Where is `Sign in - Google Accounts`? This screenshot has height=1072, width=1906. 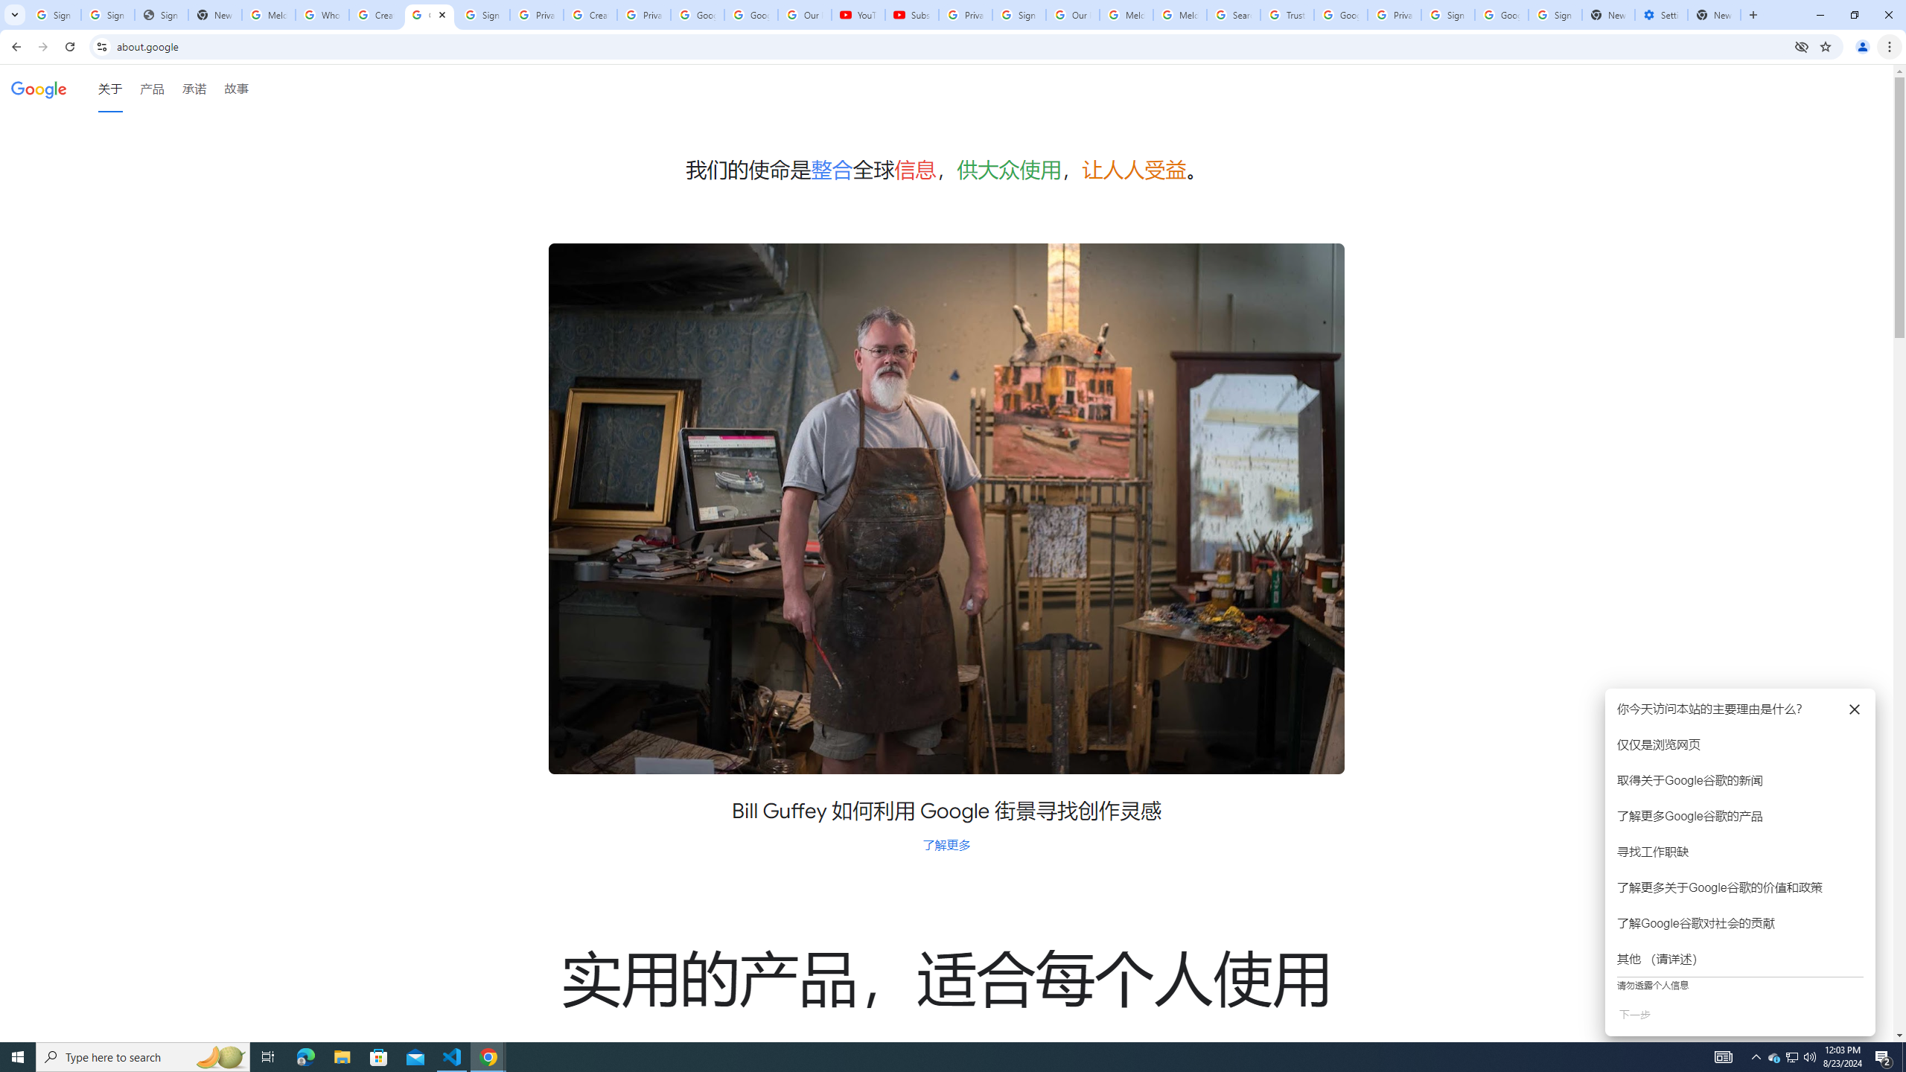
Sign in - Google Accounts is located at coordinates (1447, 15).